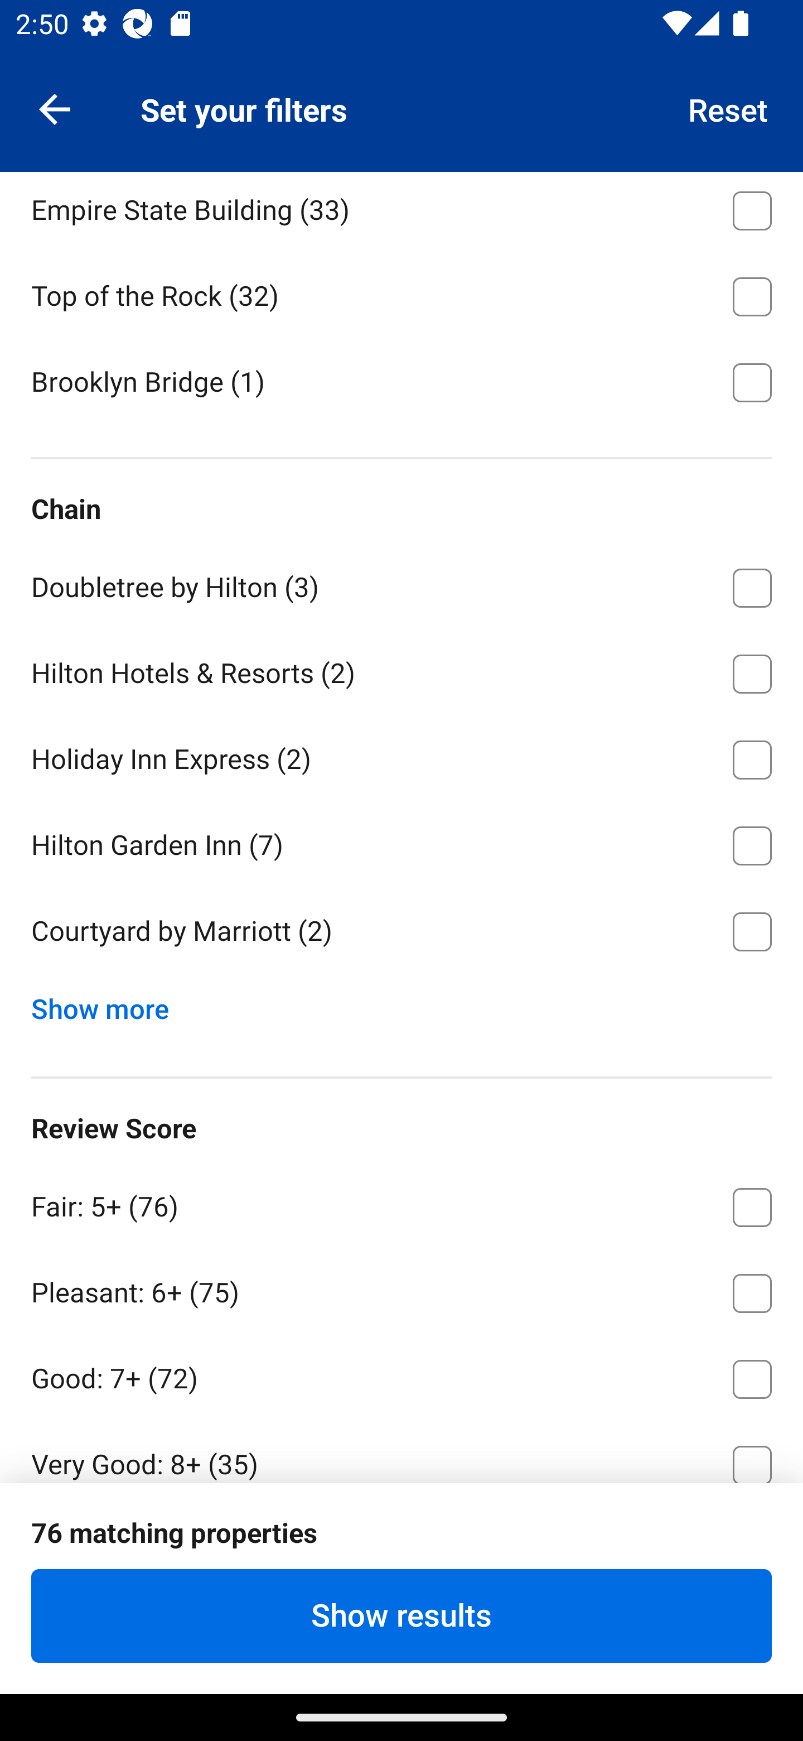  What do you see at coordinates (401, 121) in the screenshot?
I see `Central Park ⁦(7)` at bounding box center [401, 121].